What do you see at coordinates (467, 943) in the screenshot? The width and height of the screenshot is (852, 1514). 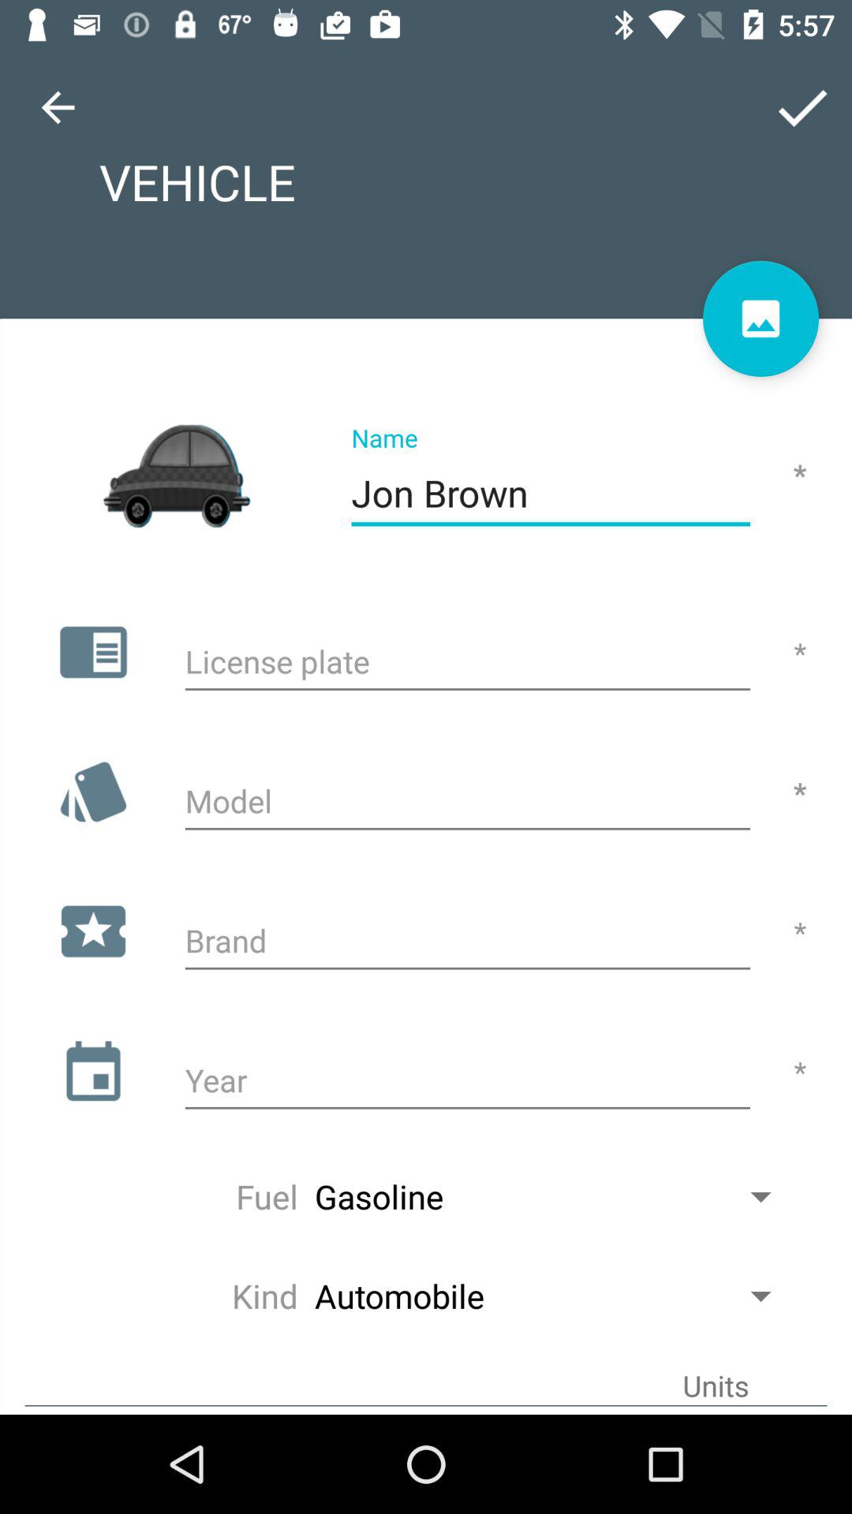 I see `select brand` at bounding box center [467, 943].